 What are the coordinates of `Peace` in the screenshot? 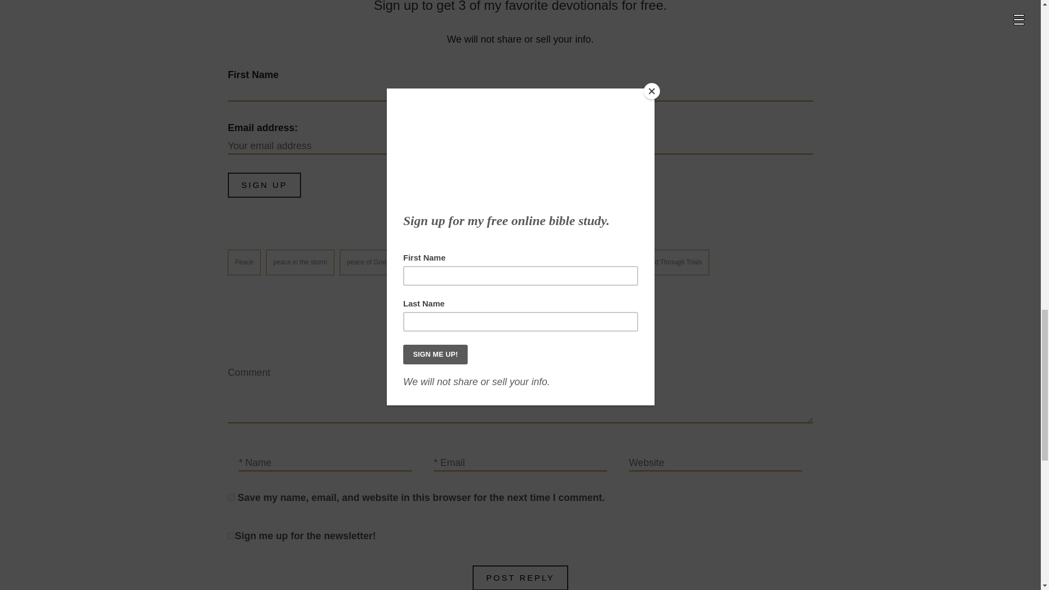 It's located at (244, 262).